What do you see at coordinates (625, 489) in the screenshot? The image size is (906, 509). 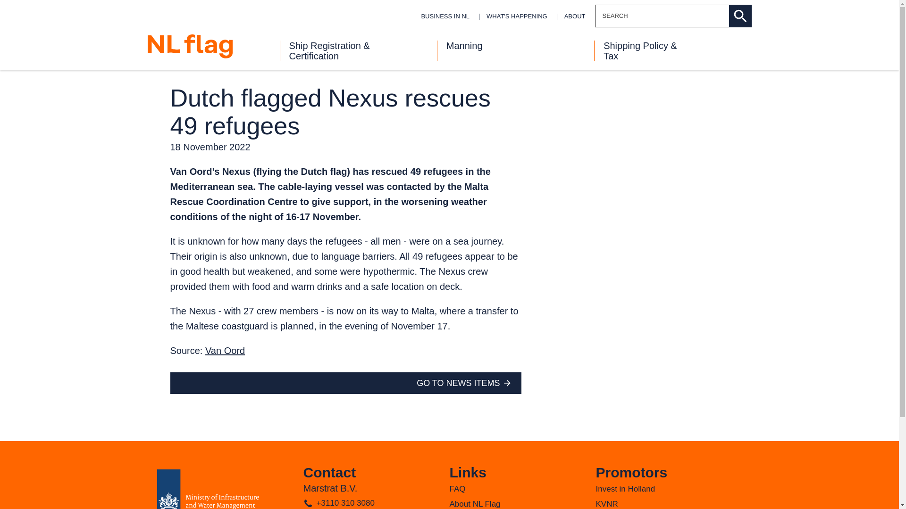 I see `Invest in Holland` at bounding box center [625, 489].